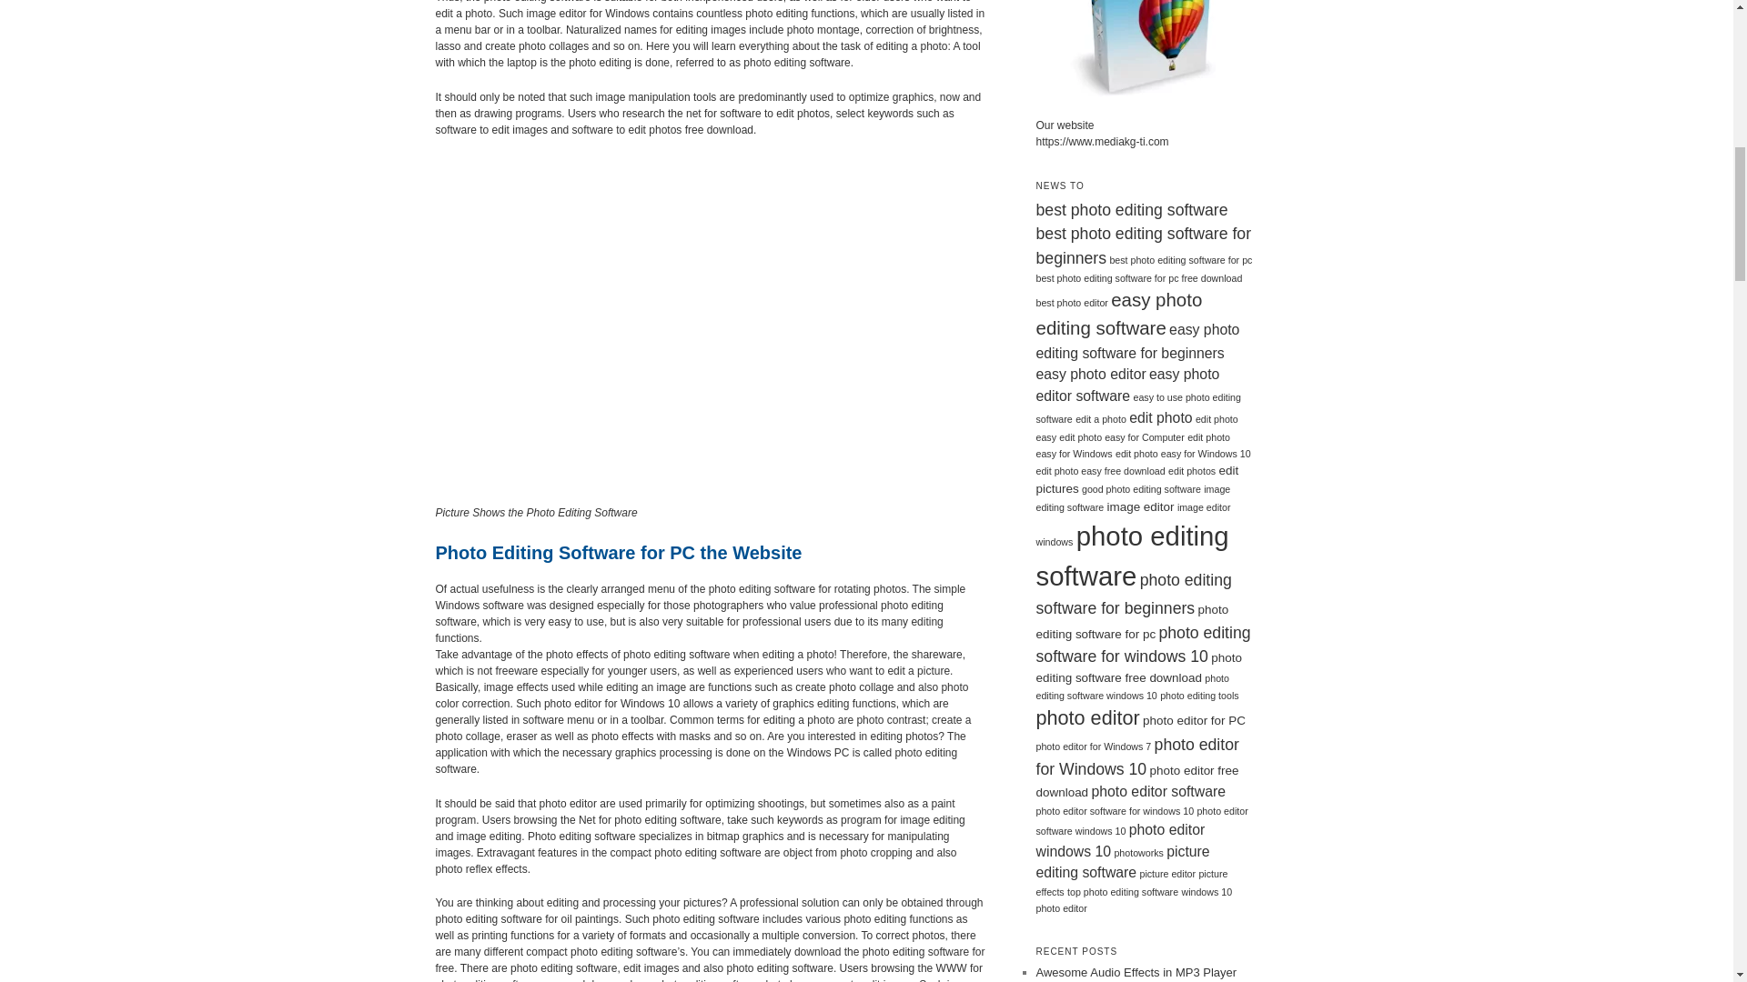 The image size is (1747, 982). What do you see at coordinates (1139, 278) in the screenshot?
I see `best photo editing software for pc free download` at bounding box center [1139, 278].